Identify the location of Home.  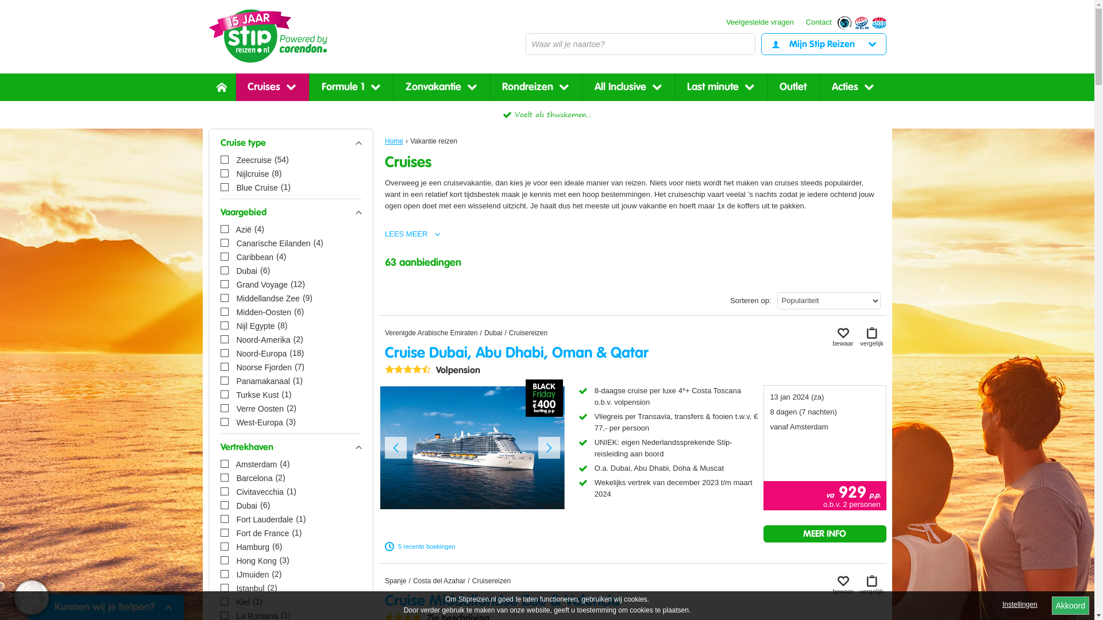
(394, 141).